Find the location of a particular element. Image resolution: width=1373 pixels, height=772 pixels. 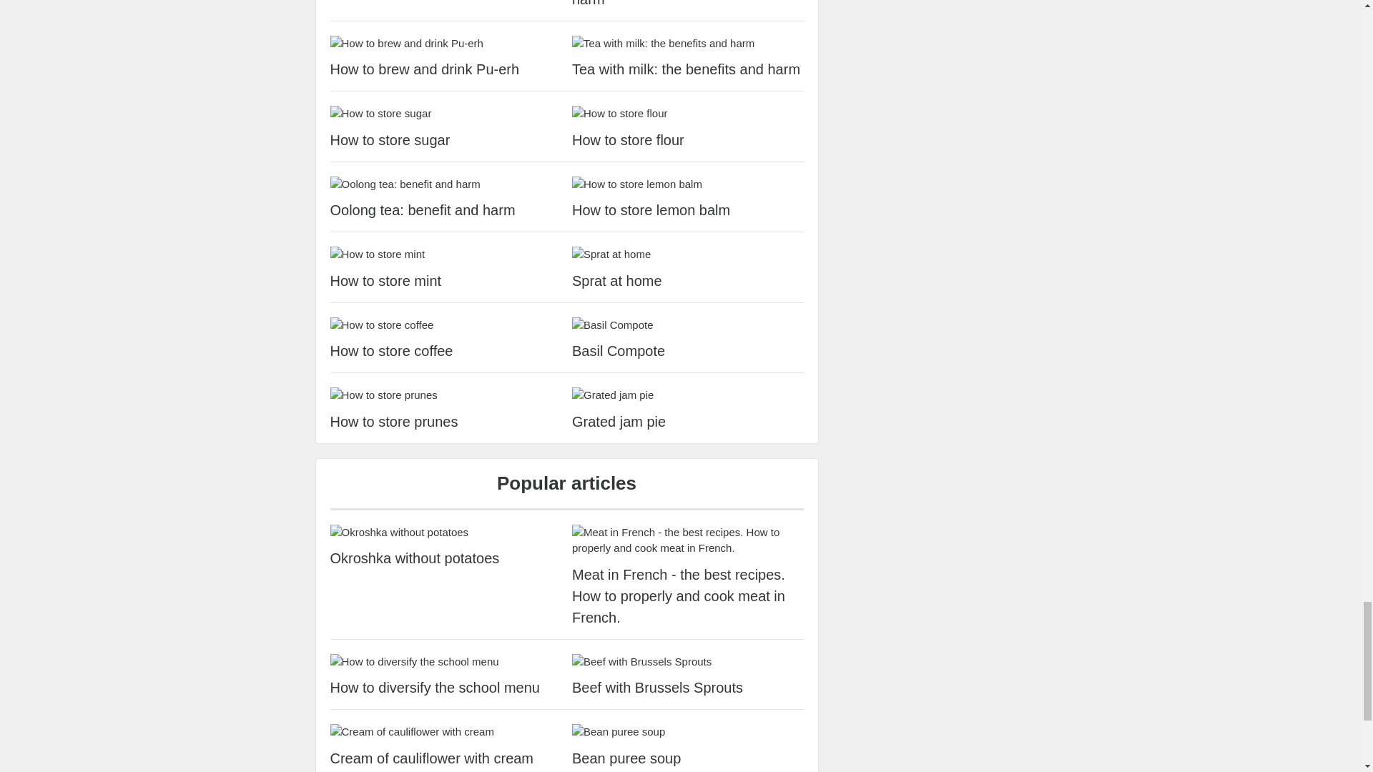

Oolong tea: benefit and harm is located at coordinates (446, 184).